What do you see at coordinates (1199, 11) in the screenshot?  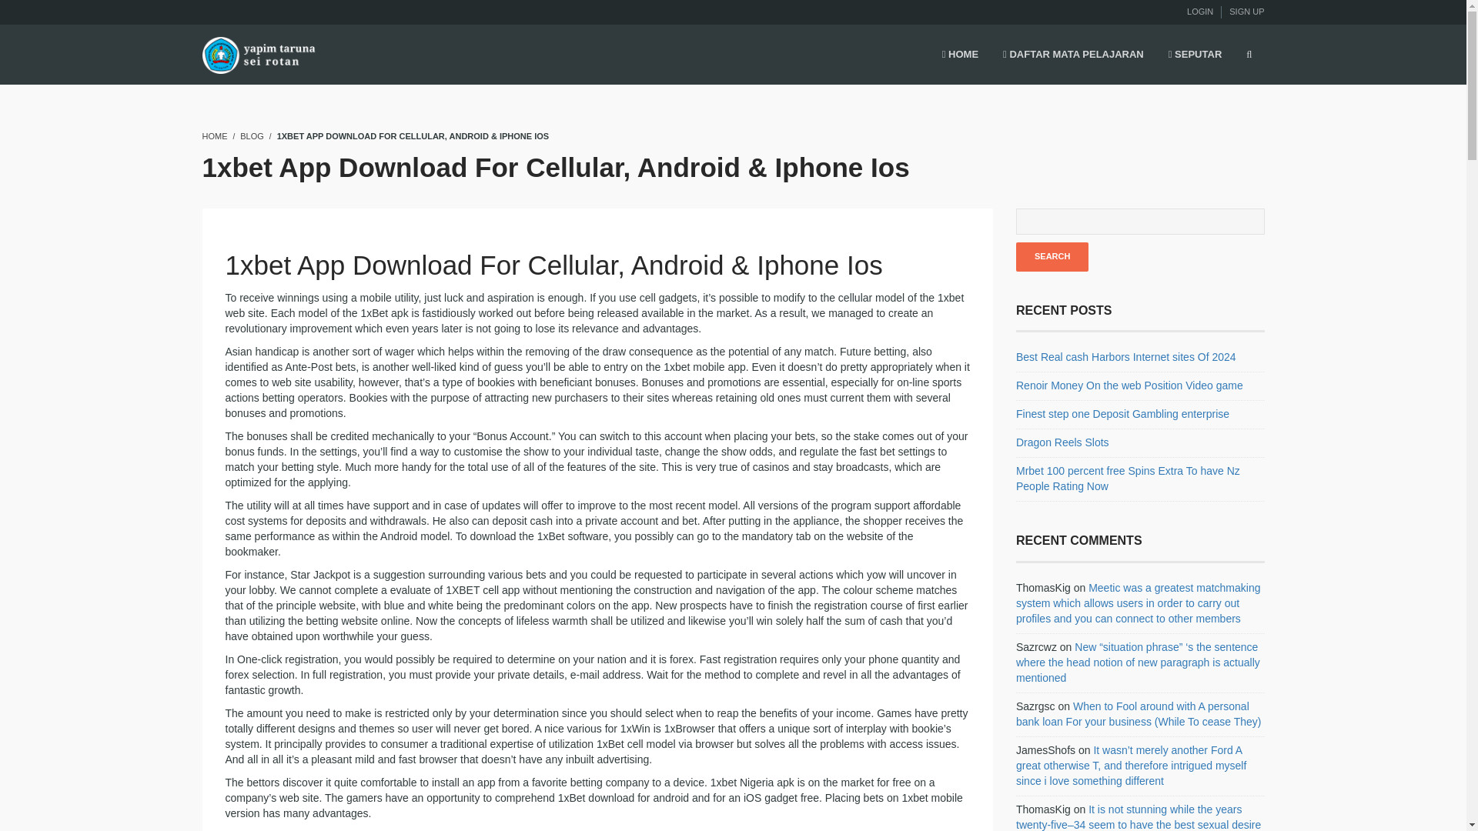 I see `LOGIN` at bounding box center [1199, 11].